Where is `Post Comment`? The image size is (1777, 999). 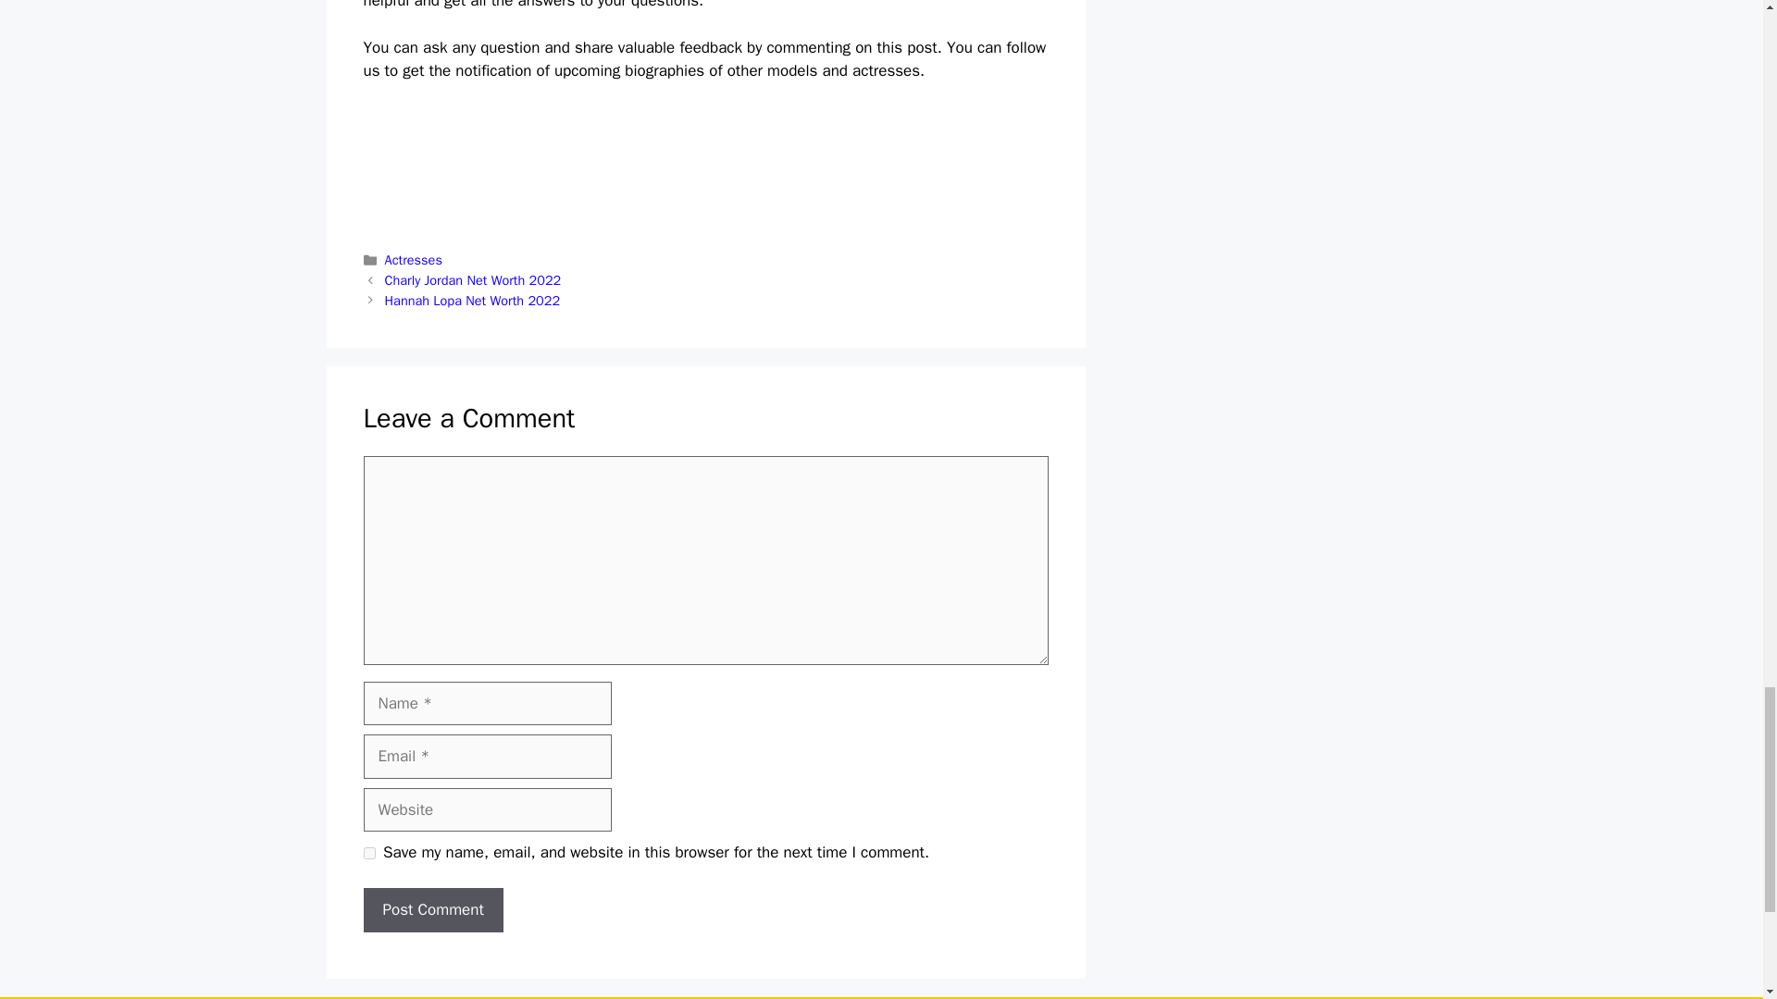 Post Comment is located at coordinates (432, 910).